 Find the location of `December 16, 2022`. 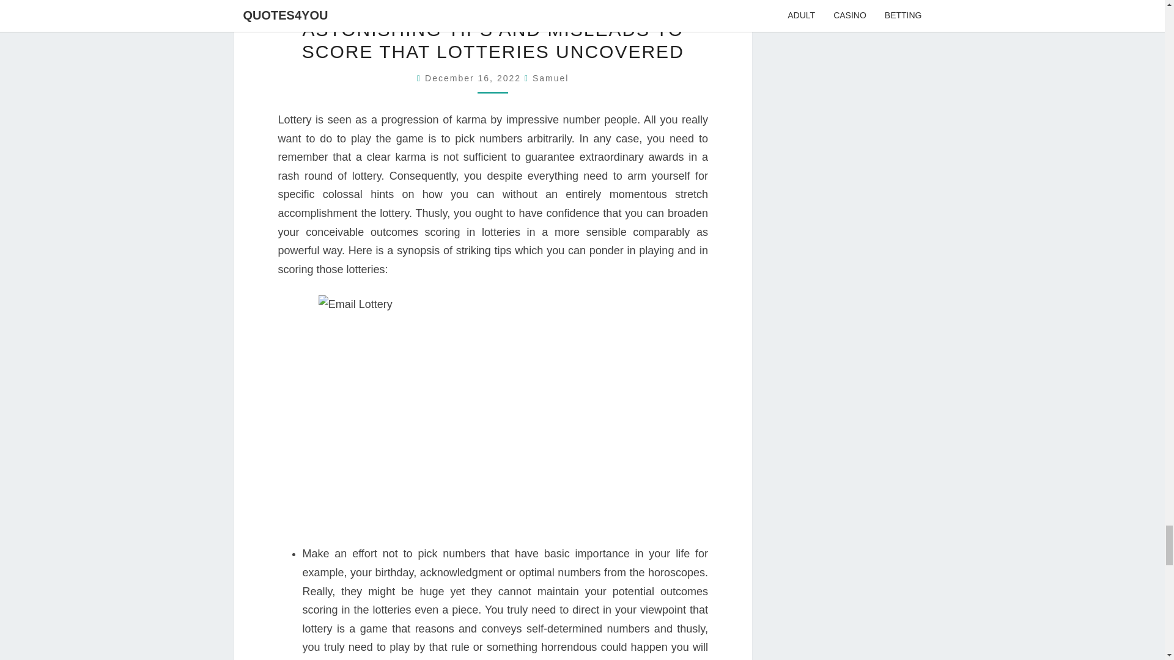

December 16, 2022 is located at coordinates (474, 78).